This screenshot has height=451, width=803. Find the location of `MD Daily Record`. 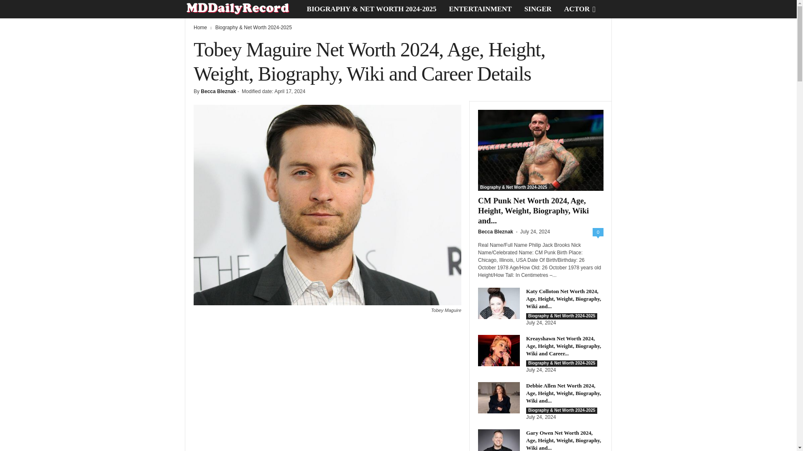

MD Daily Record is located at coordinates (243, 9).